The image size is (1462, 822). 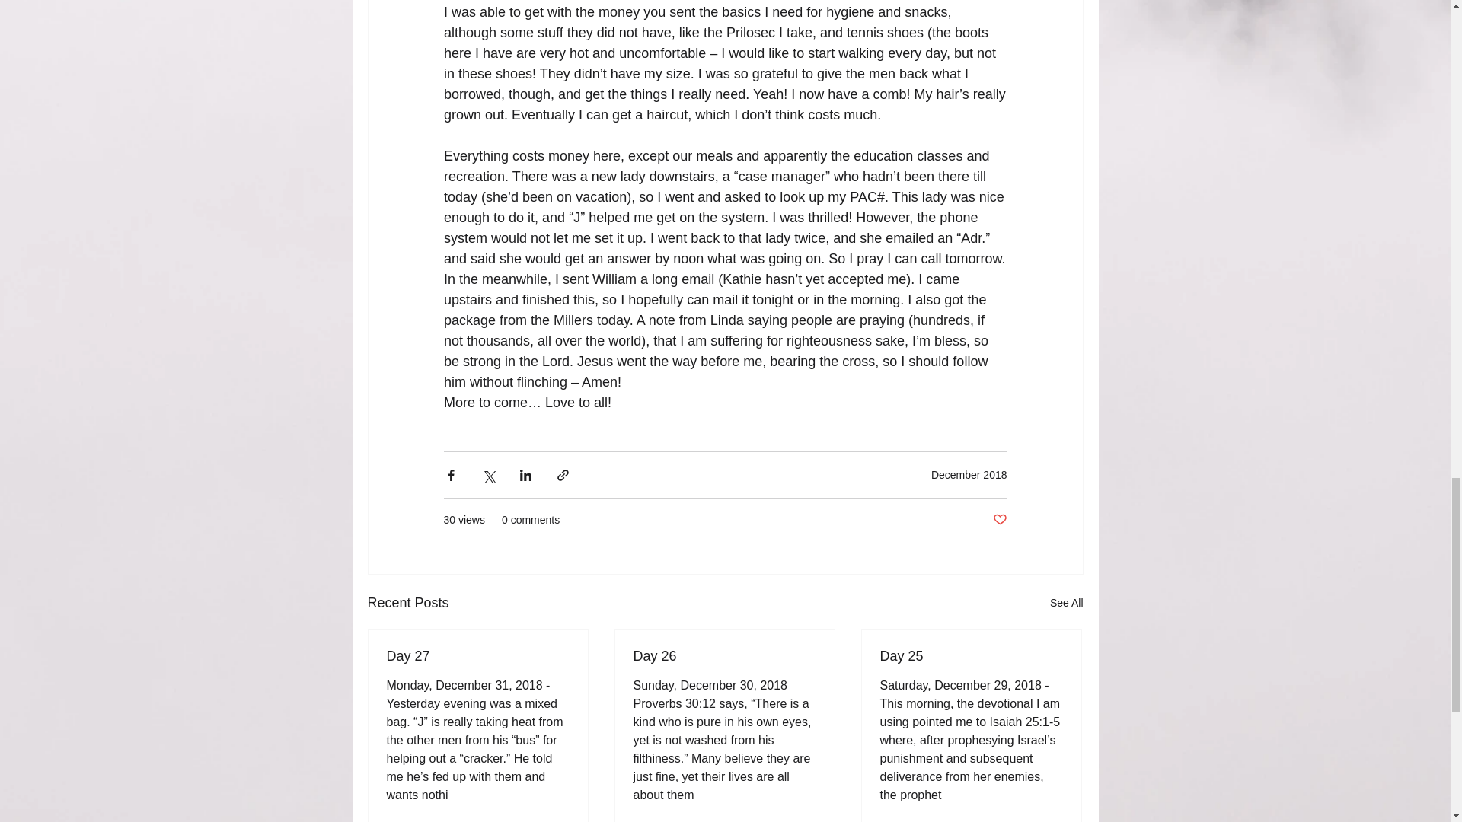 What do you see at coordinates (969, 474) in the screenshot?
I see `December 2018` at bounding box center [969, 474].